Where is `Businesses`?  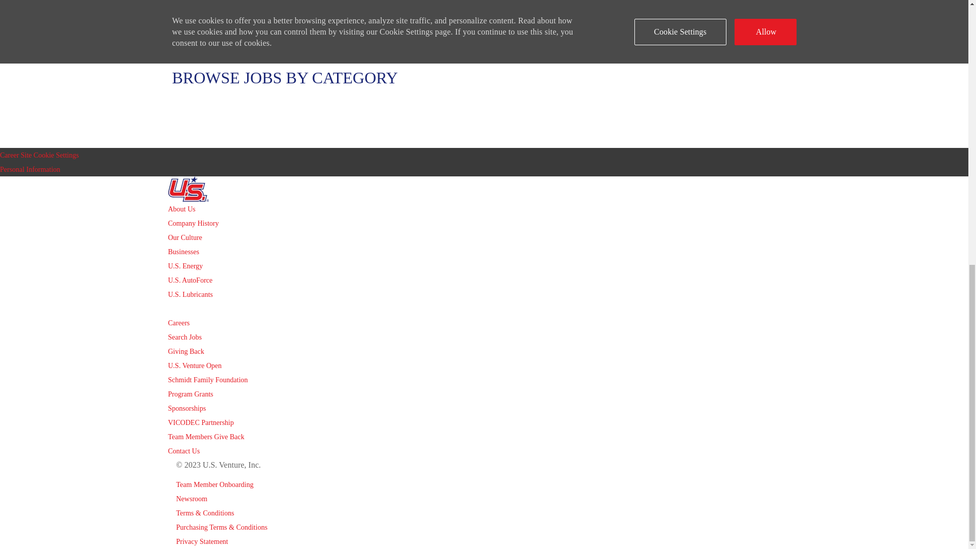
Businesses is located at coordinates (183, 252).